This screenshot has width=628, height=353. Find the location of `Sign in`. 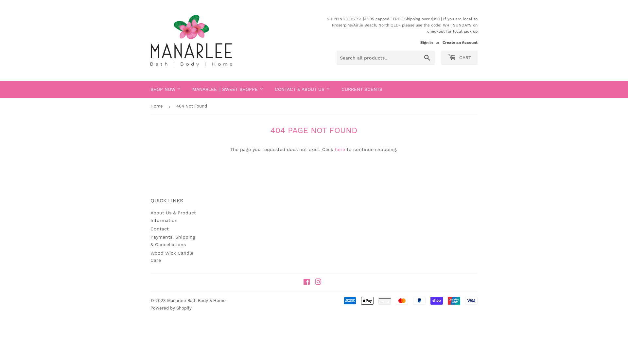

Sign in is located at coordinates (427, 42).